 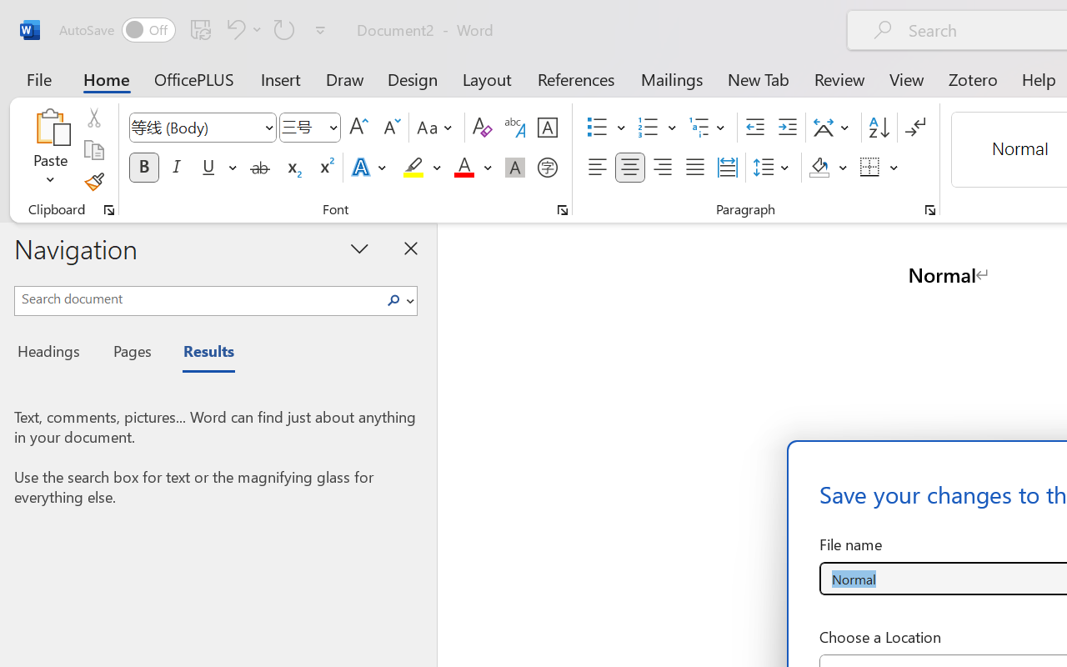 What do you see at coordinates (201, 29) in the screenshot?
I see `Save` at bounding box center [201, 29].